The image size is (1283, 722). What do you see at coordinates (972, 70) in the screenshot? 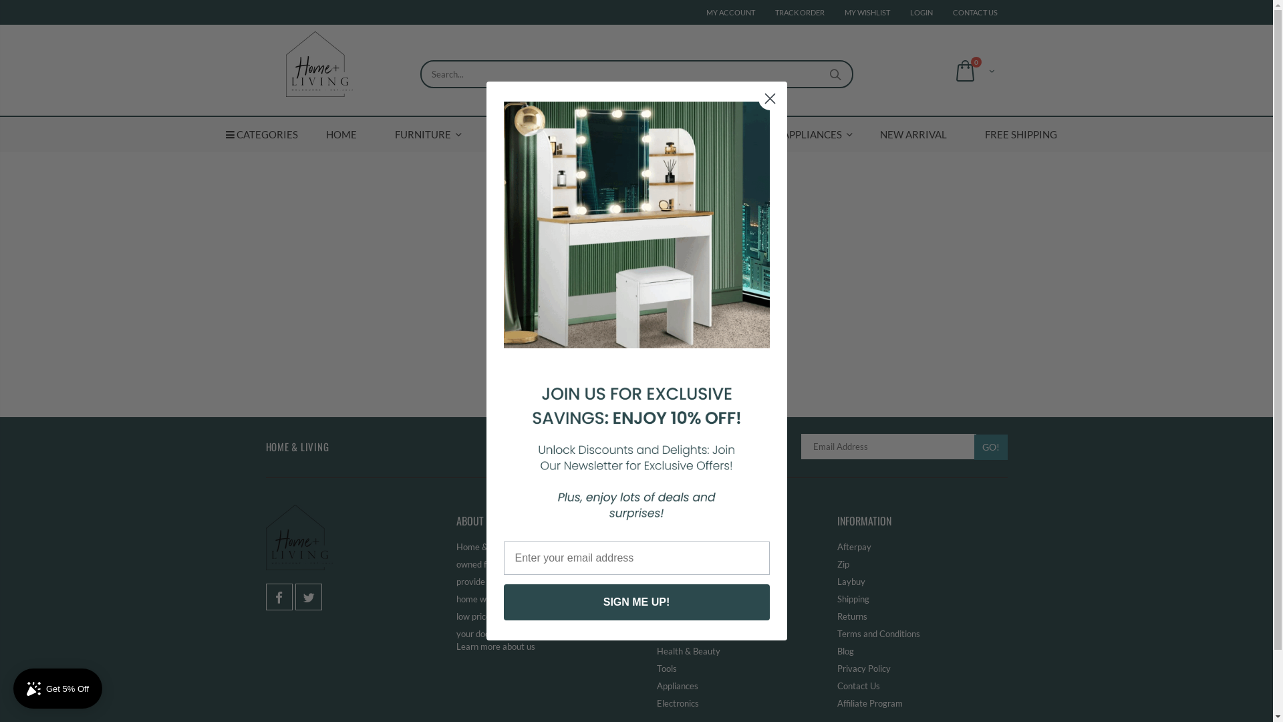
I see `0` at bounding box center [972, 70].